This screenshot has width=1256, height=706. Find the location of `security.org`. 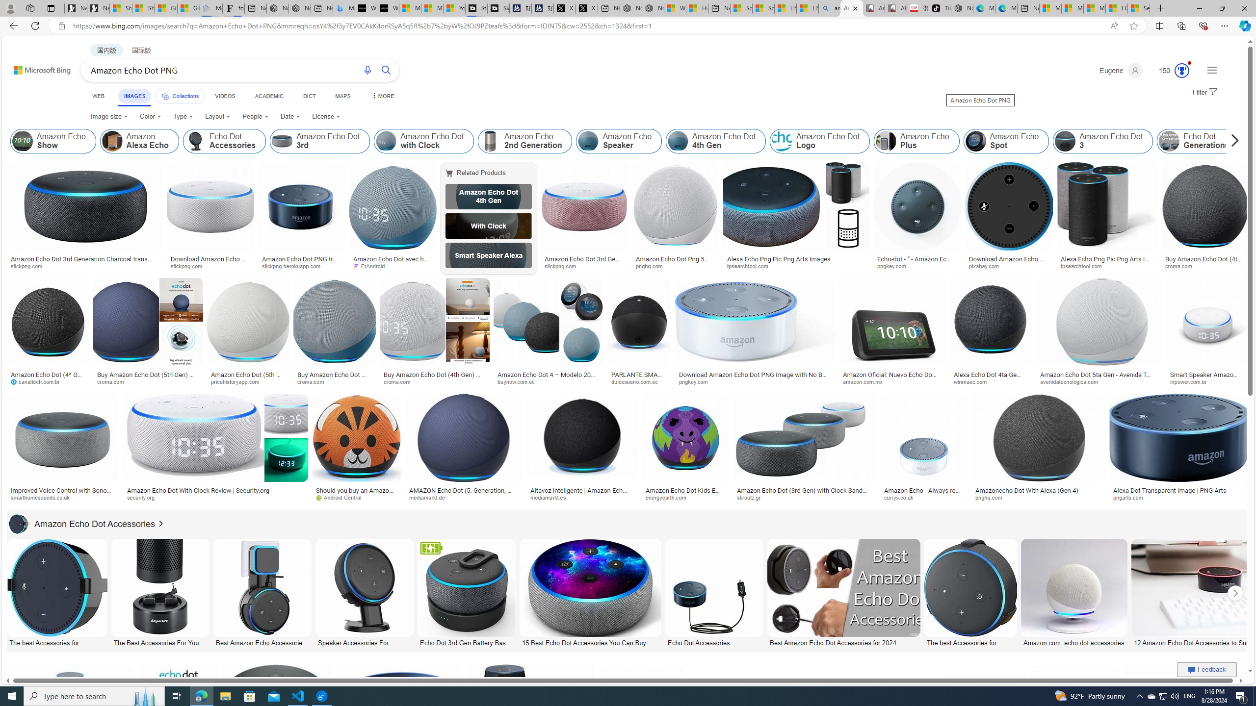

security.org is located at coordinates (144, 497).